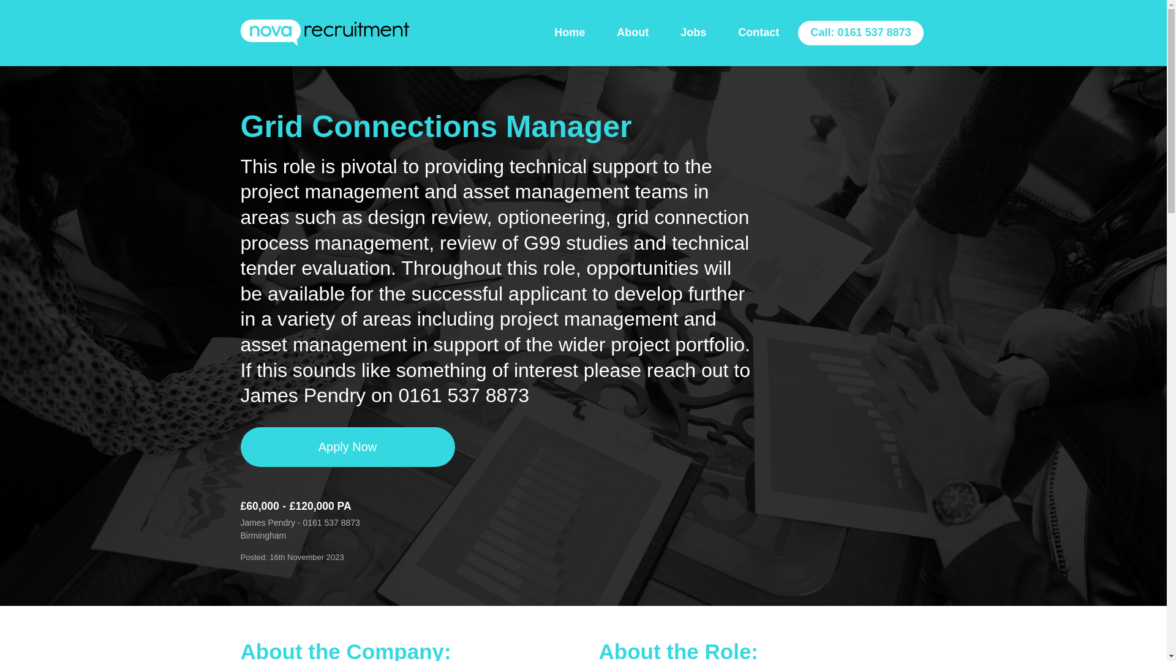 The height and width of the screenshot is (661, 1176). What do you see at coordinates (570, 32) in the screenshot?
I see `Home` at bounding box center [570, 32].